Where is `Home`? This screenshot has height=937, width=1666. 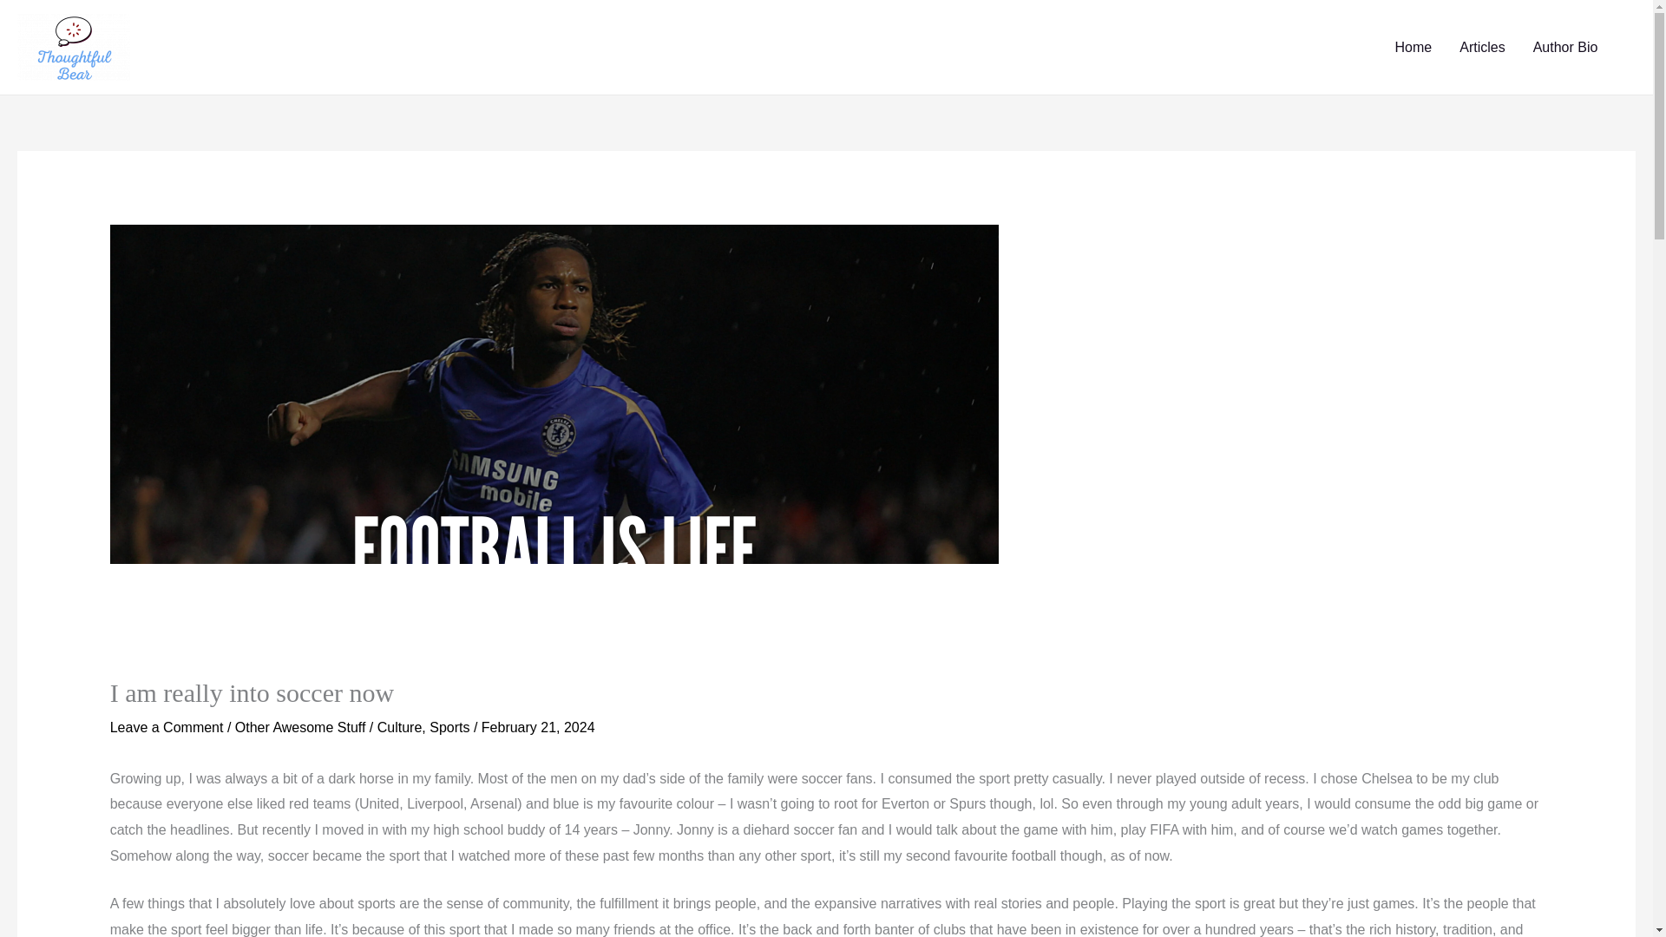
Home is located at coordinates (1413, 47).